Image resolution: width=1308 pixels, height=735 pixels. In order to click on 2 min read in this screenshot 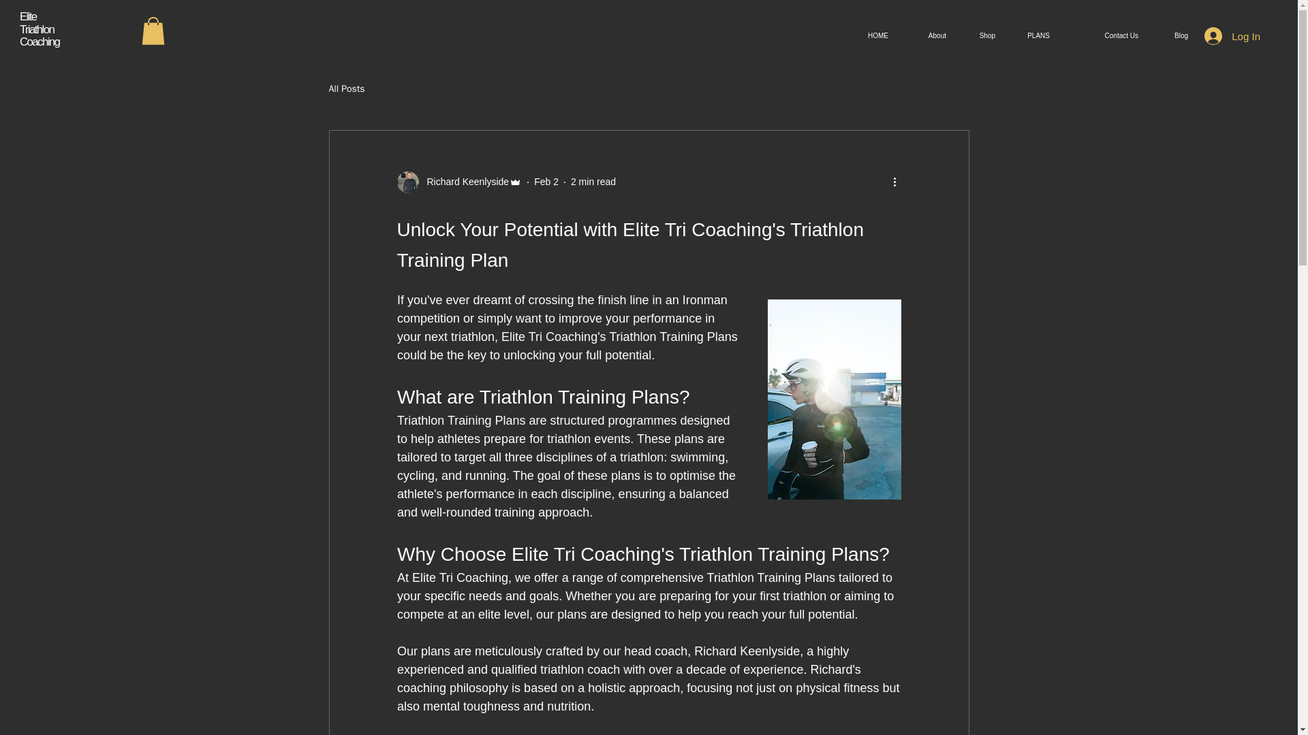, I will do `click(593, 182)`.